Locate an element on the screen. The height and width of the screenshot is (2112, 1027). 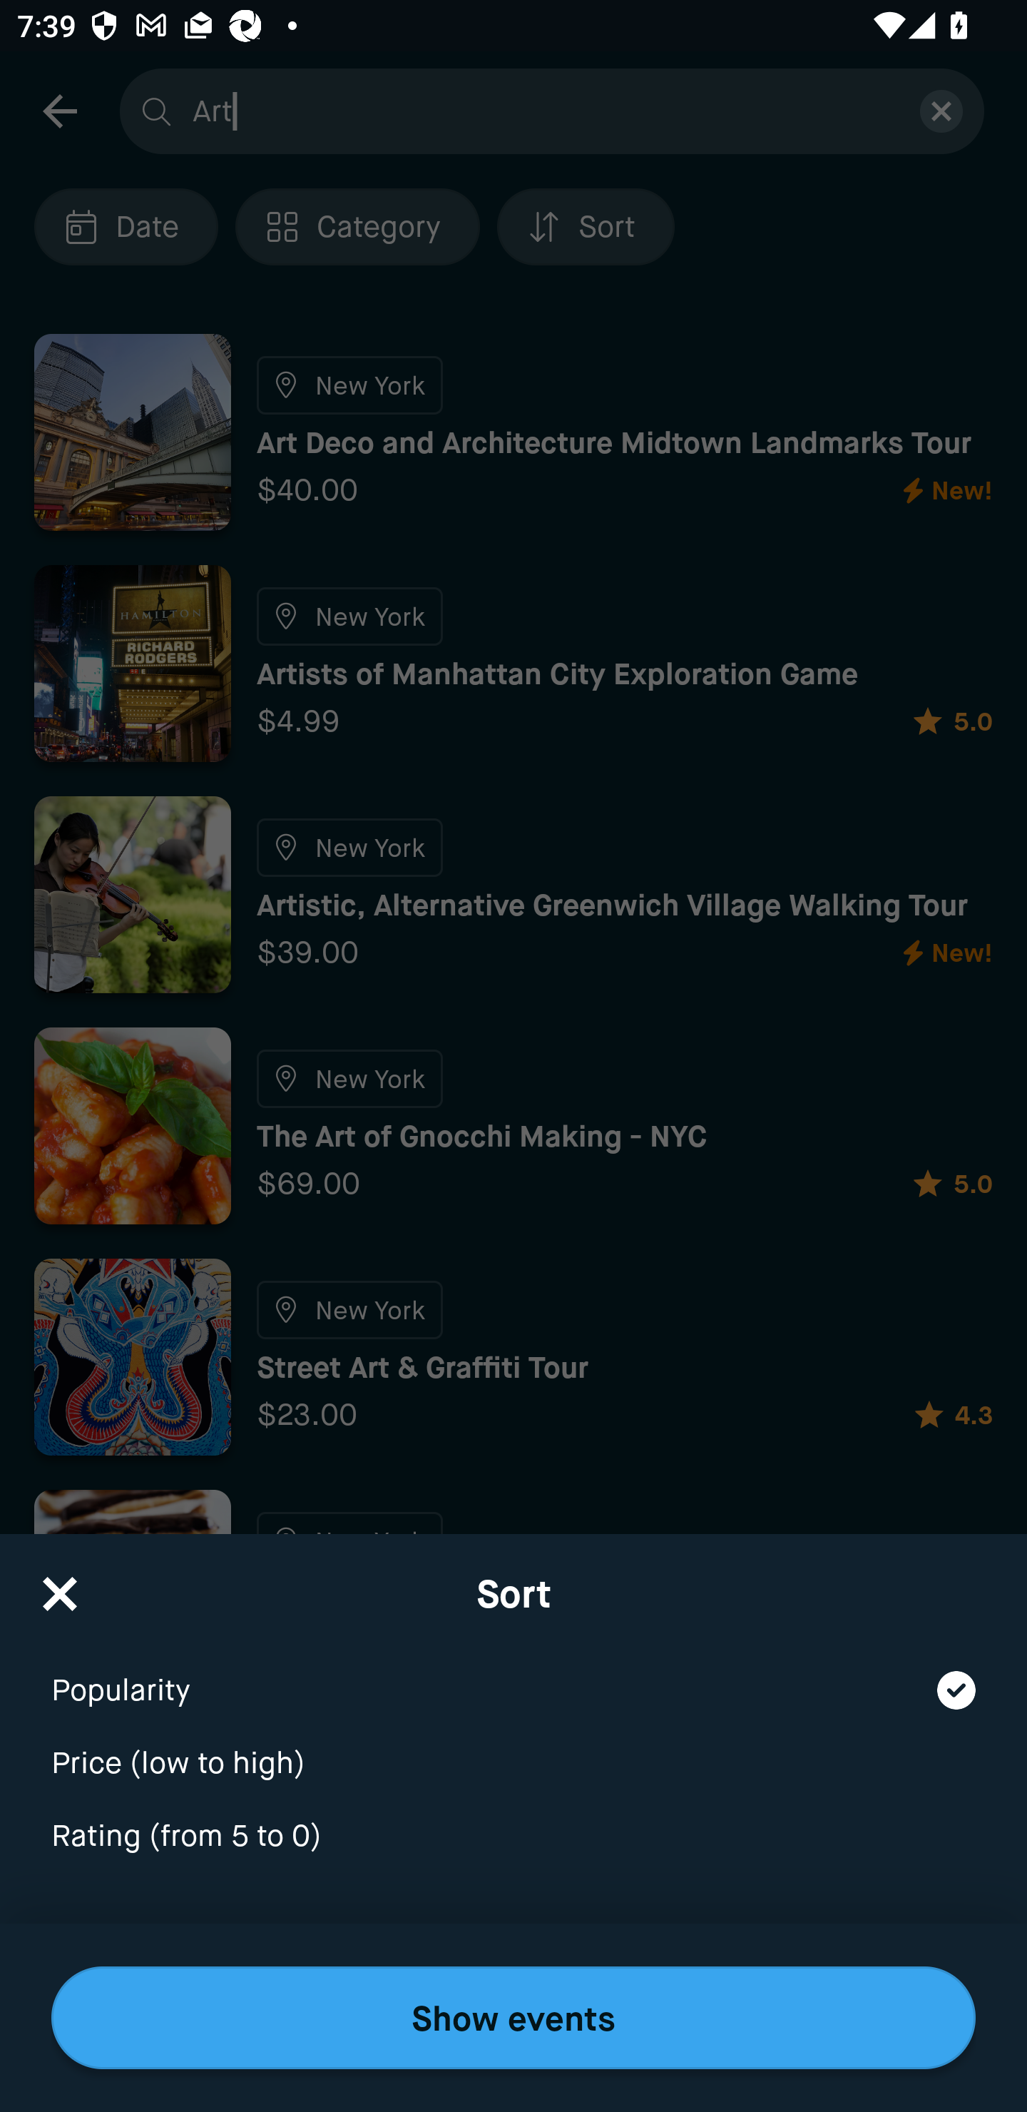
Rating (from 5 to 0) is located at coordinates (513, 1837).